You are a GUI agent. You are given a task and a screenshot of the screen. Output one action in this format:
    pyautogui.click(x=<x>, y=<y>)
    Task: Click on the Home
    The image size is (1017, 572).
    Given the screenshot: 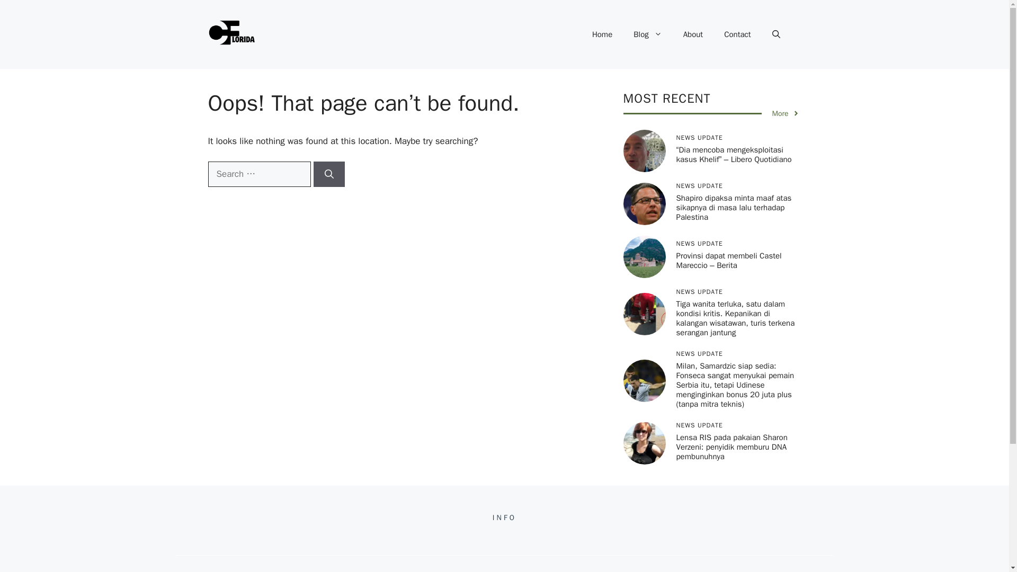 What is the action you would take?
    pyautogui.click(x=602, y=34)
    